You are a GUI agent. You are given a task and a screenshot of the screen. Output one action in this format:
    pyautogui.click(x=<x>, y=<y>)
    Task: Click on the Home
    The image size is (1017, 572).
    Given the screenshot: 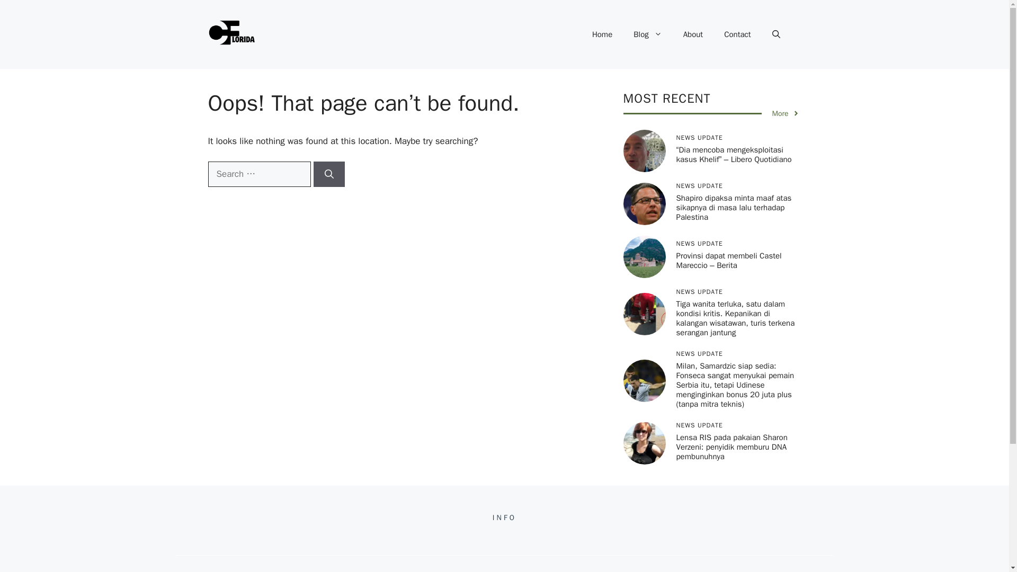 What is the action you would take?
    pyautogui.click(x=602, y=34)
    